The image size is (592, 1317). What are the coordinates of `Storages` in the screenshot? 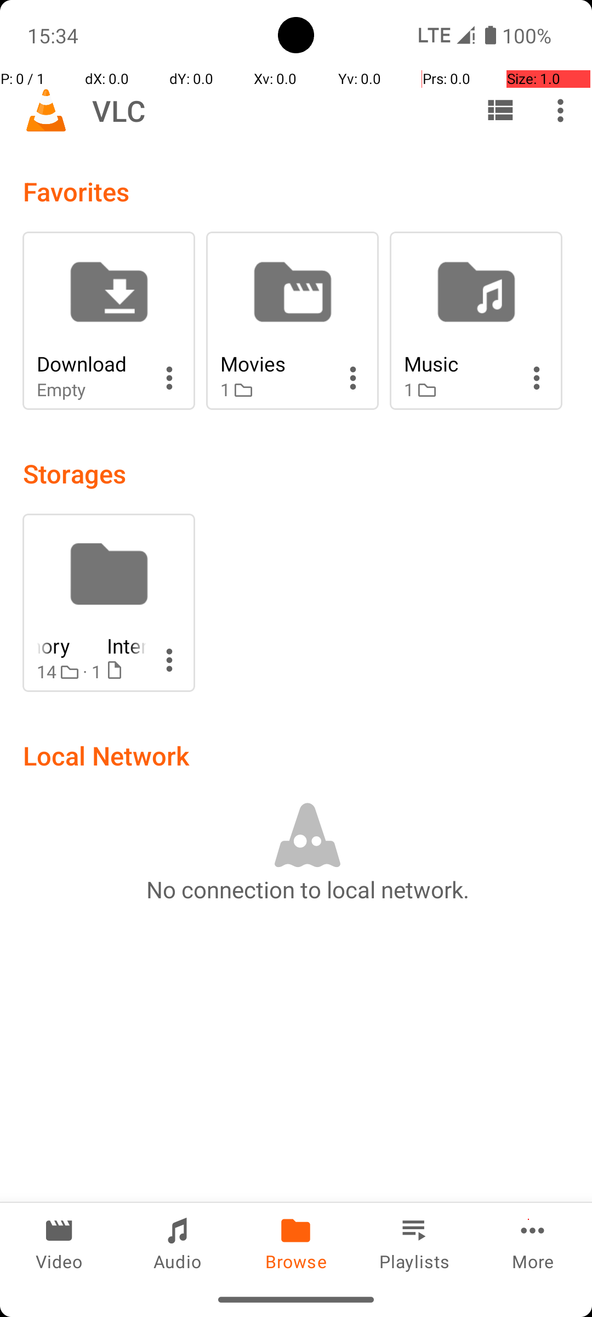 It's located at (75, 473).